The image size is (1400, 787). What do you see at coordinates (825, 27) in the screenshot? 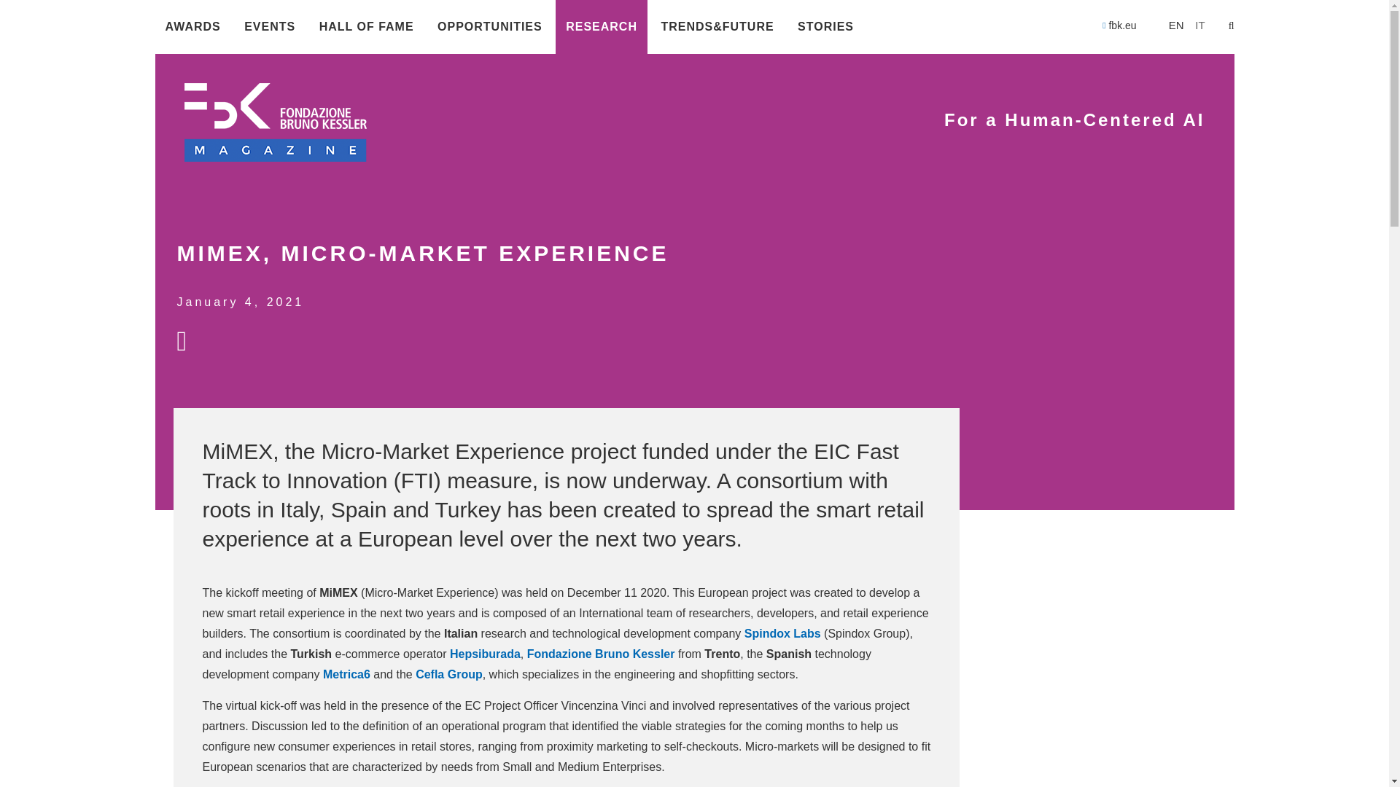
I see `STORIES` at bounding box center [825, 27].